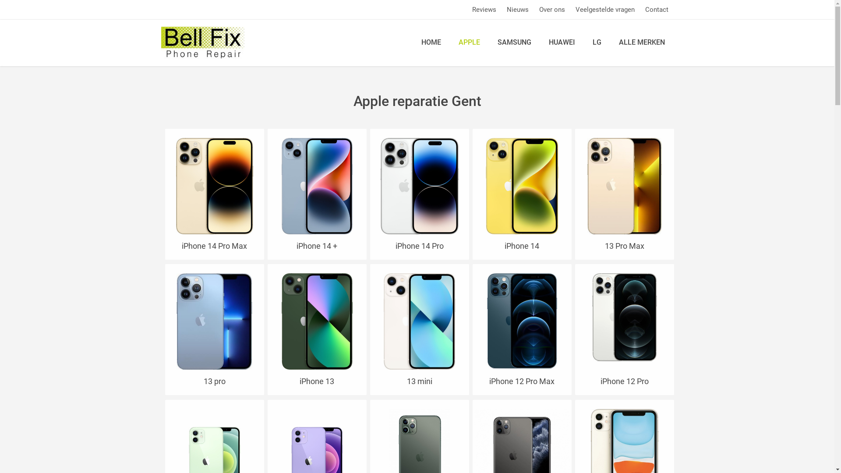  Describe the element at coordinates (420, 246) in the screenshot. I see `iPhone 14 Pro` at that location.